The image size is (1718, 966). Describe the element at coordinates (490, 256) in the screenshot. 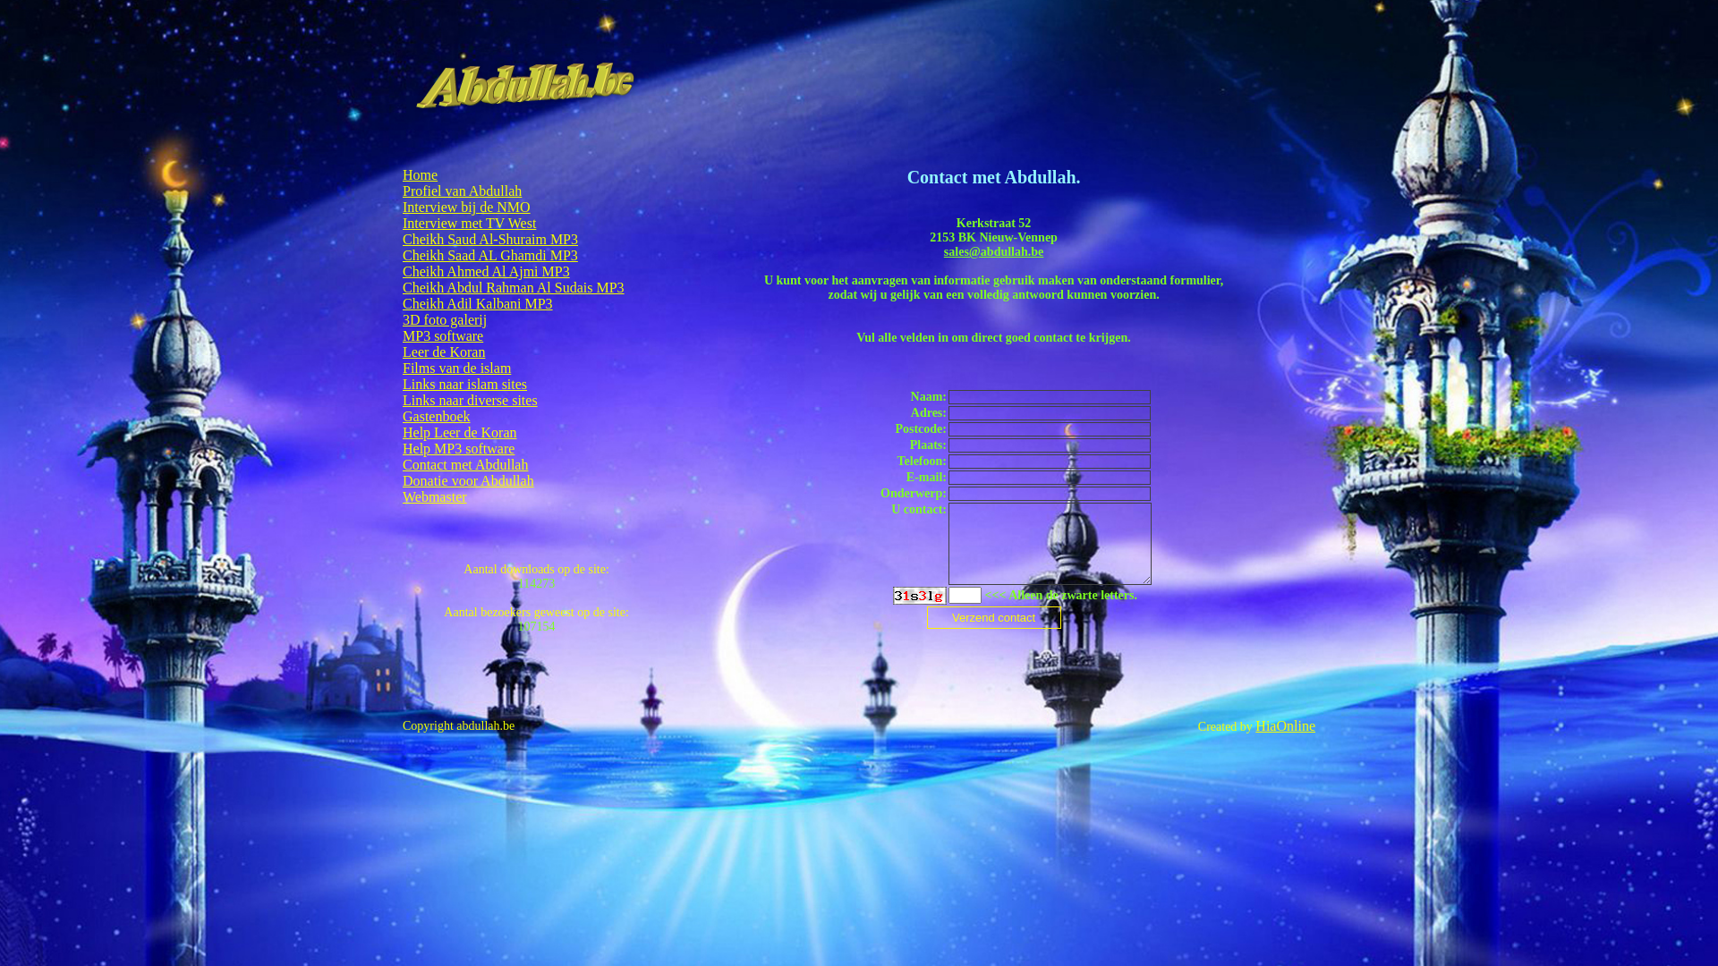

I see `Cheikh Saad AL Ghamdi MP3` at that location.